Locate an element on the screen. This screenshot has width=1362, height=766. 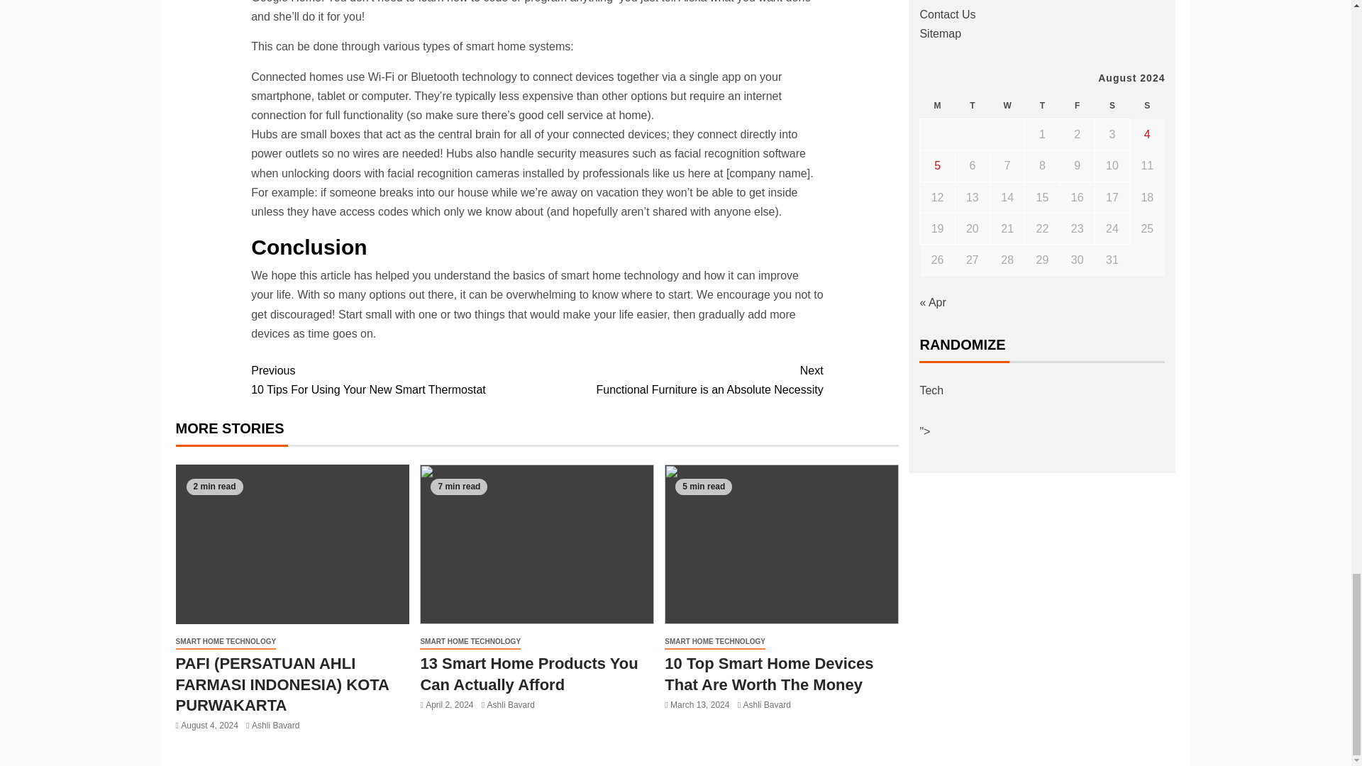
Thursday is located at coordinates (1007, 106).